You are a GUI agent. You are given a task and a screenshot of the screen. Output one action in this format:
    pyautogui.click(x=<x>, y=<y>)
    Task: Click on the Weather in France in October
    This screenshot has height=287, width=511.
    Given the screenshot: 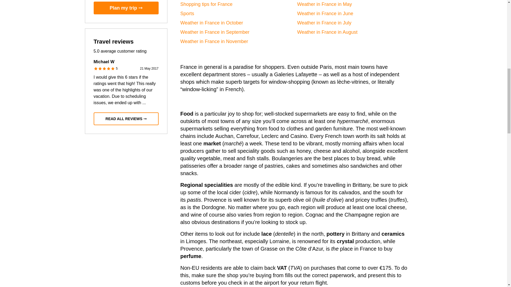 What is the action you would take?
    pyautogui.click(x=212, y=23)
    